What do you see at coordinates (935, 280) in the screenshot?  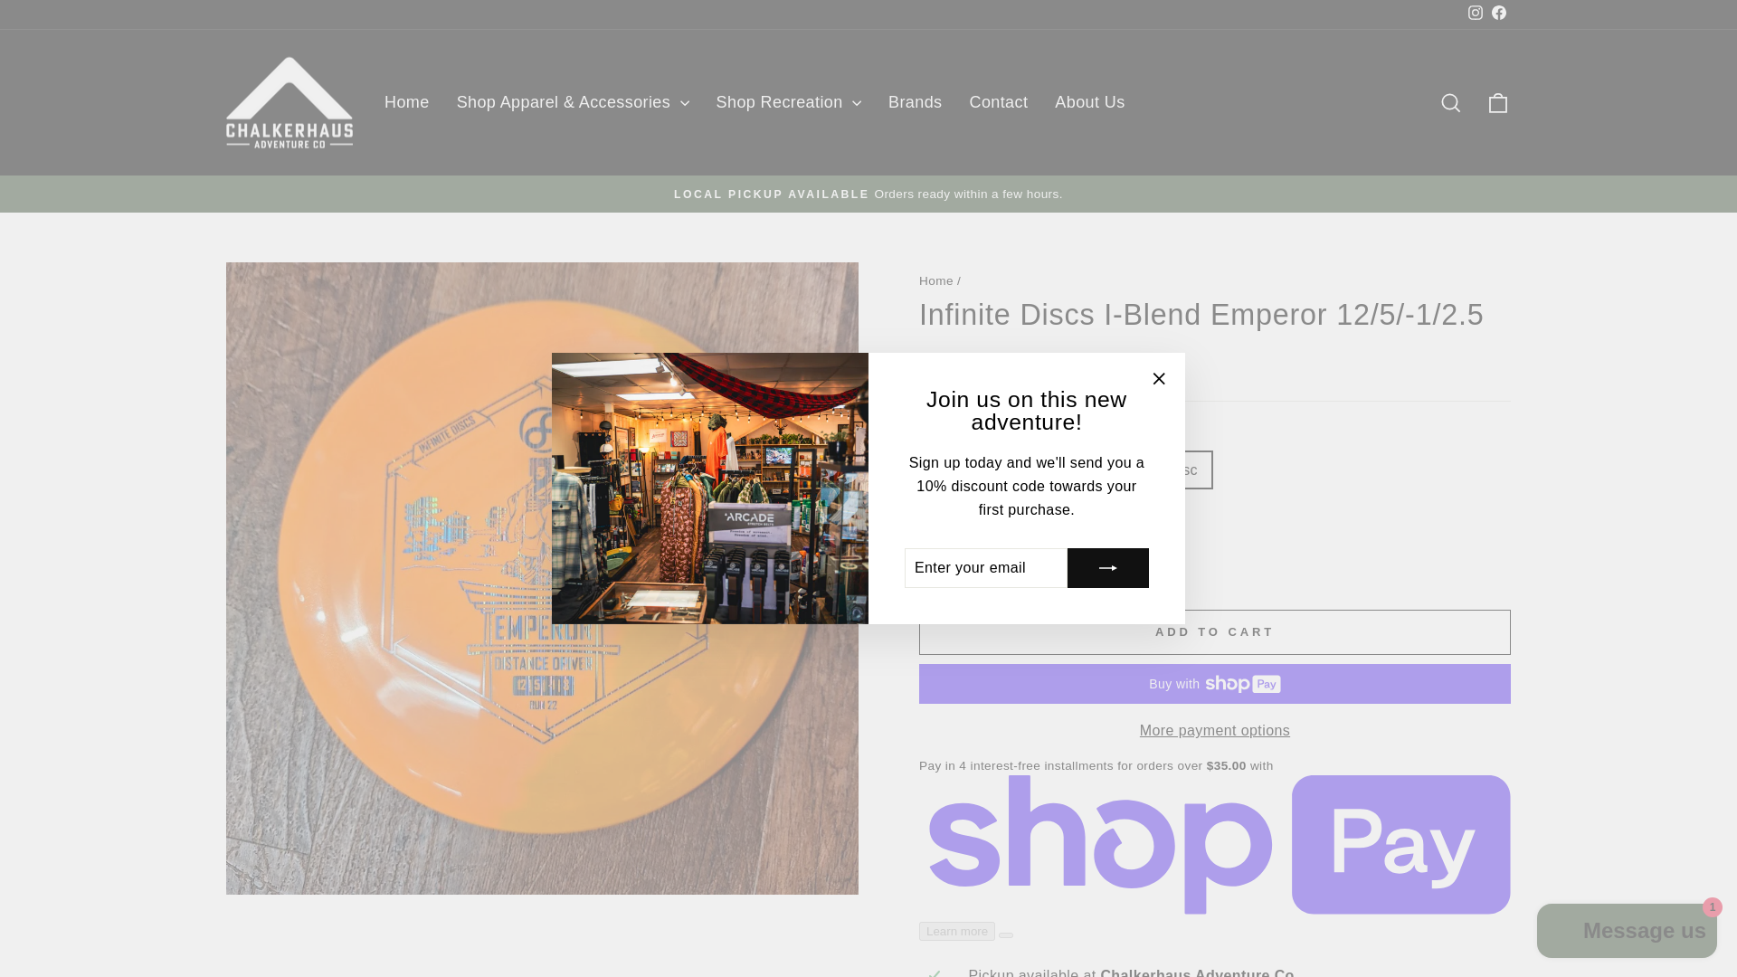 I see `Back to the frontpage` at bounding box center [935, 280].